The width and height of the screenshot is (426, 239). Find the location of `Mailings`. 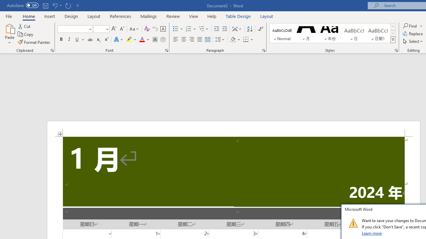

Mailings is located at coordinates (149, 16).